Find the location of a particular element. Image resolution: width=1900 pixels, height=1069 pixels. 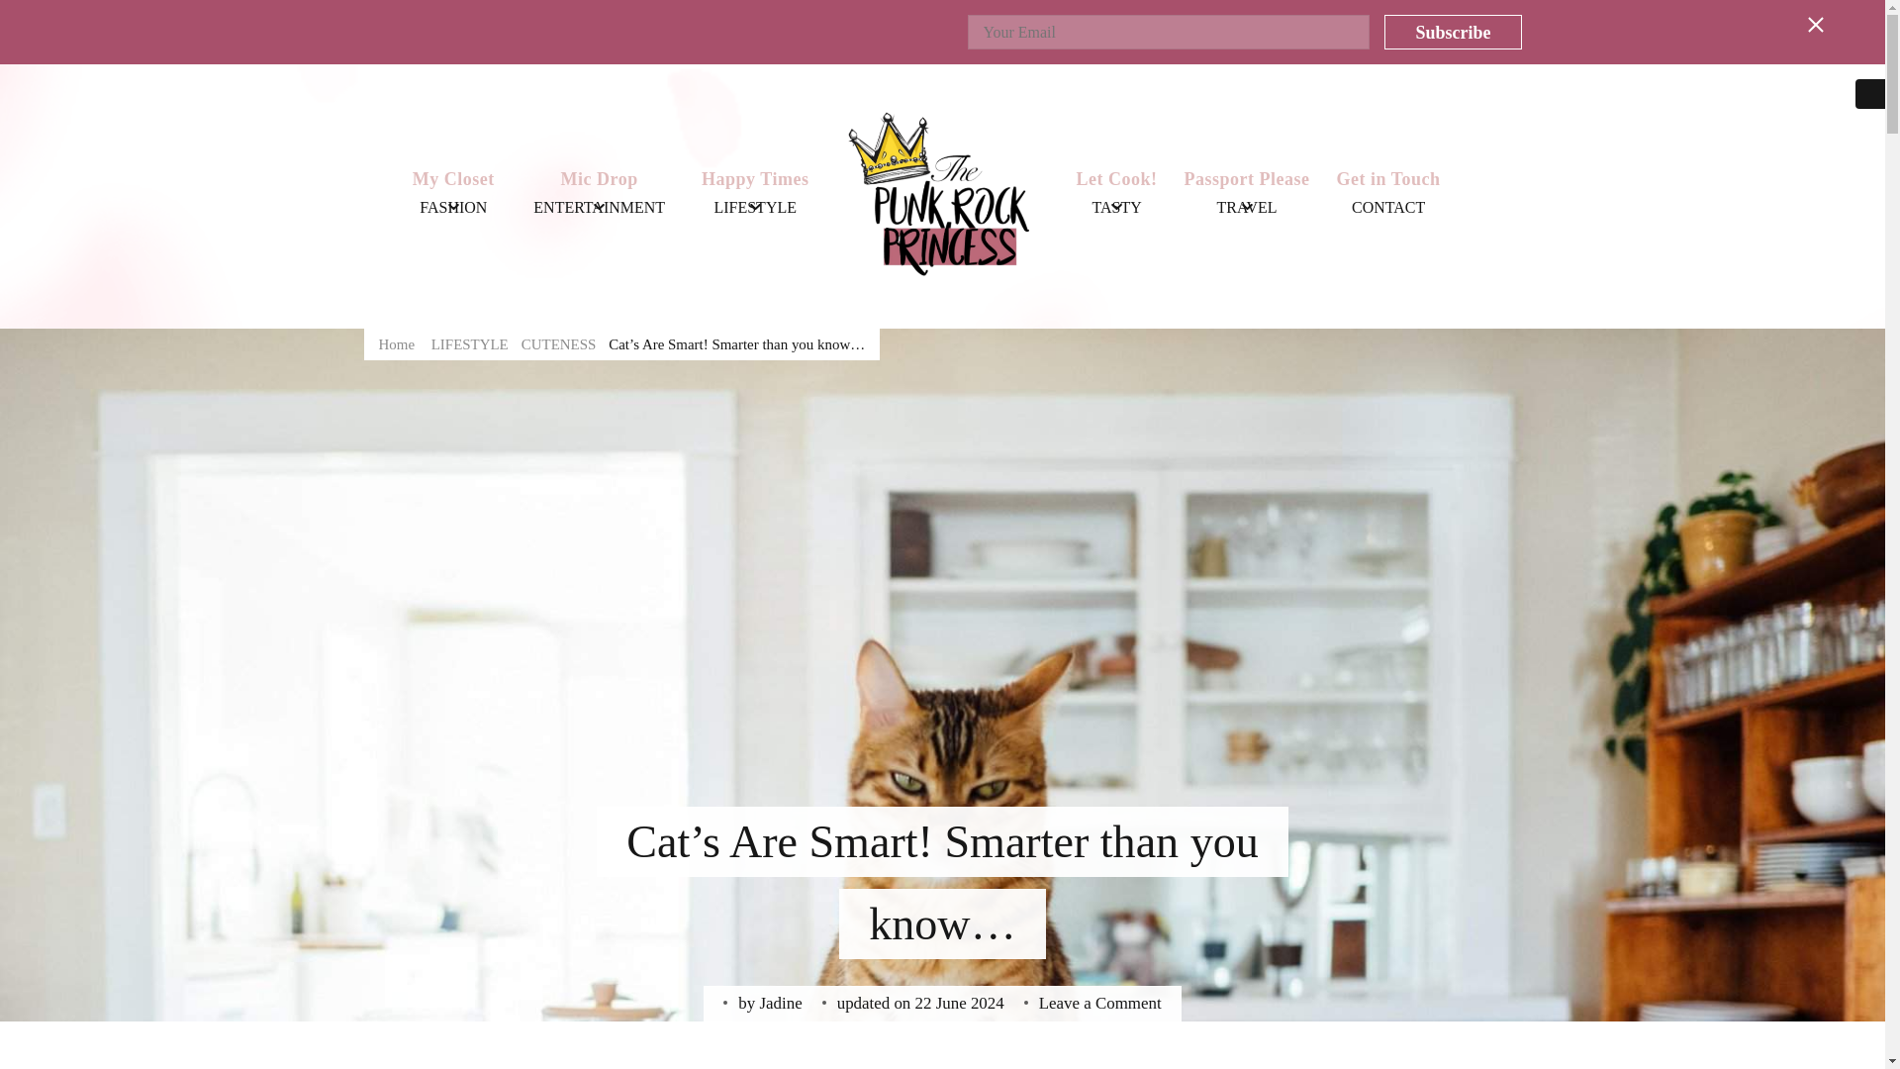

ENTERTAINMENT is located at coordinates (599, 208).